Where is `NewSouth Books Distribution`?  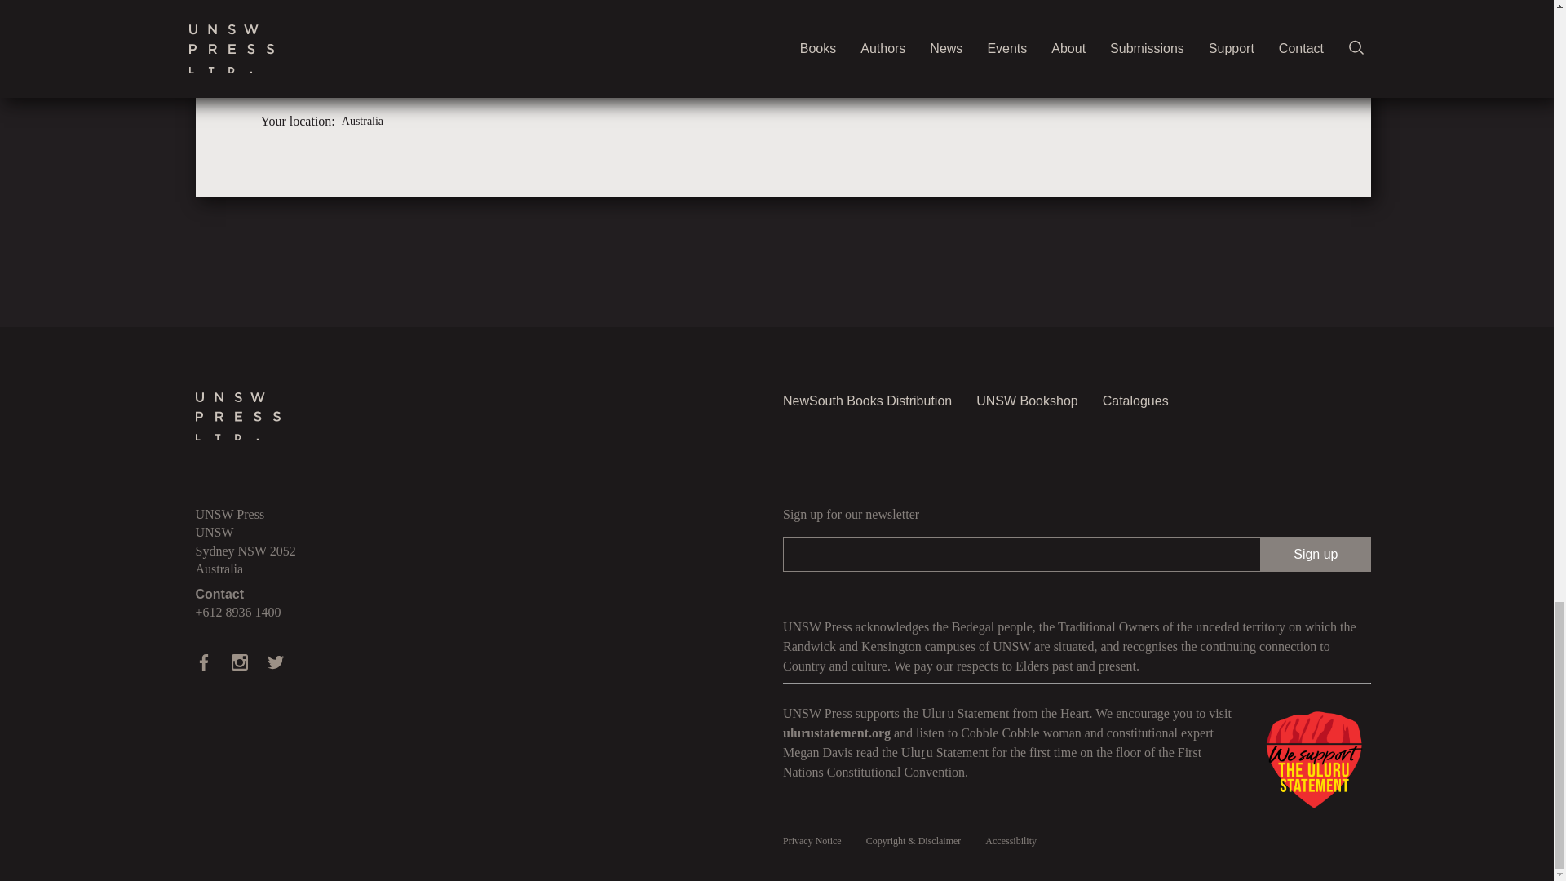
NewSouth Books Distribution is located at coordinates (868, 401).